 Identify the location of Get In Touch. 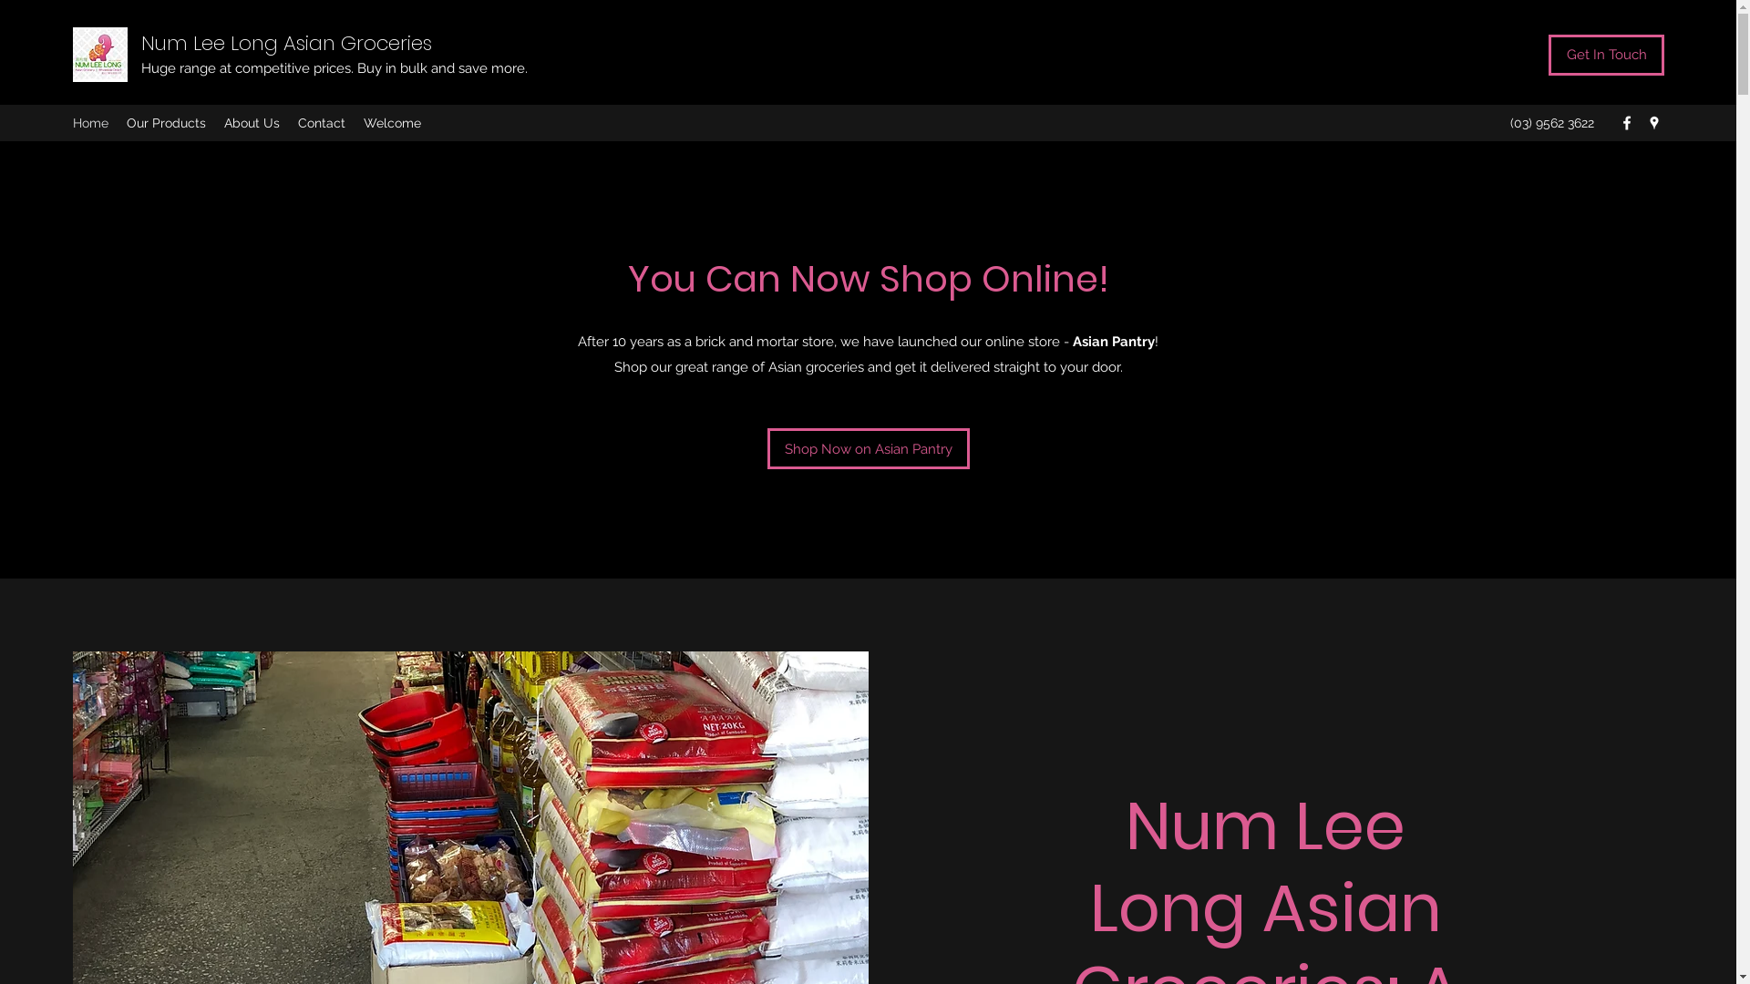
(1606, 55).